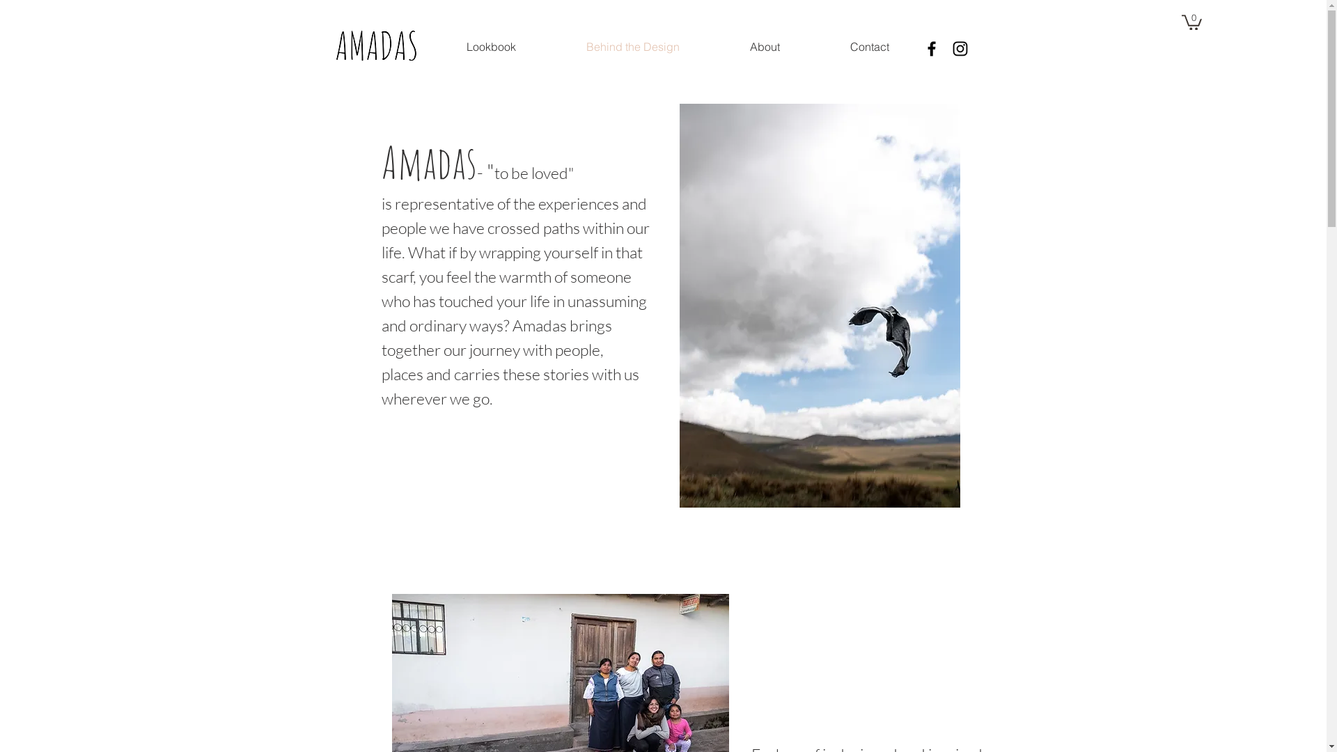 This screenshot has width=1337, height=752. What do you see at coordinates (634, 47) in the screenshot?
I see `Behind the Design` at bounding box center [634, 47].